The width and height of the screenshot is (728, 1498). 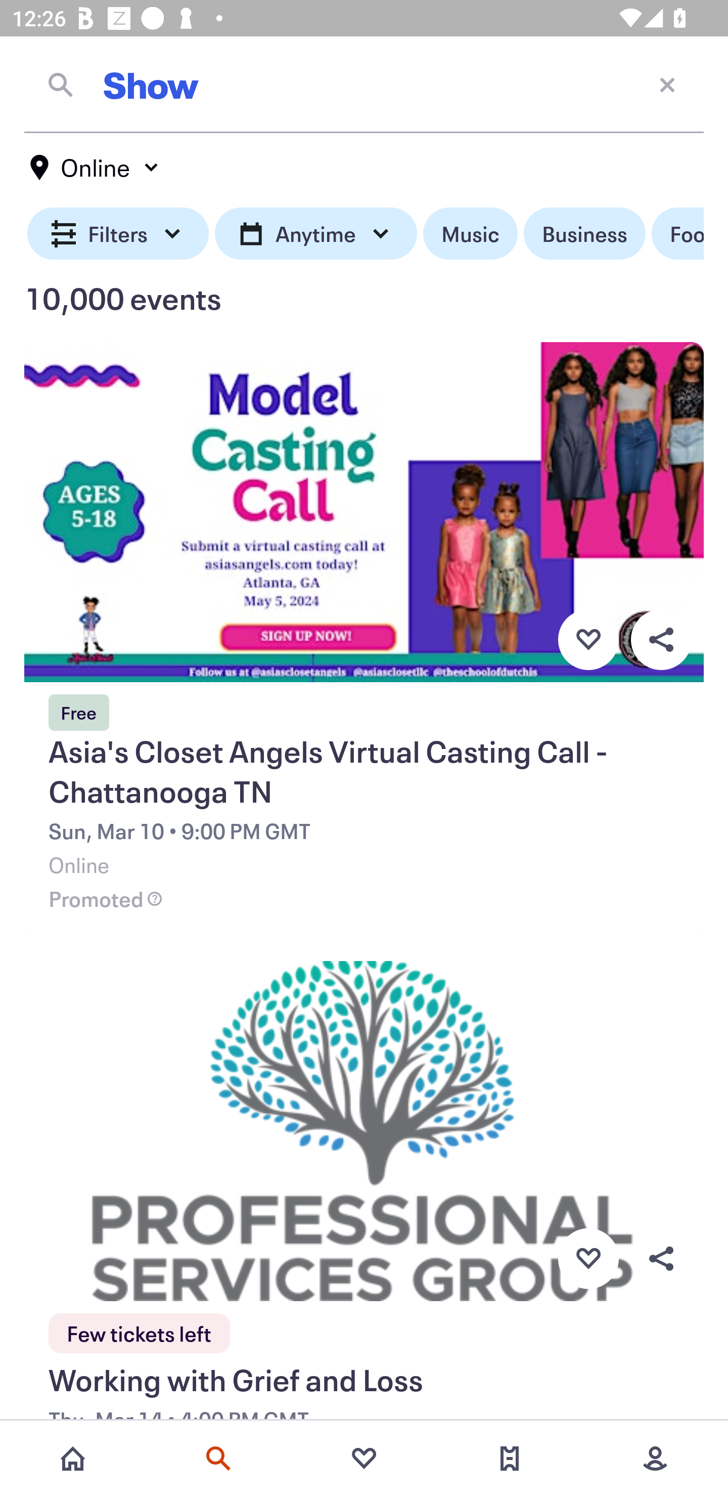 What do you see at coordinates (661, 639) in the screenshot?
I see `Overflow menu button` at bounding box center [661, 639].